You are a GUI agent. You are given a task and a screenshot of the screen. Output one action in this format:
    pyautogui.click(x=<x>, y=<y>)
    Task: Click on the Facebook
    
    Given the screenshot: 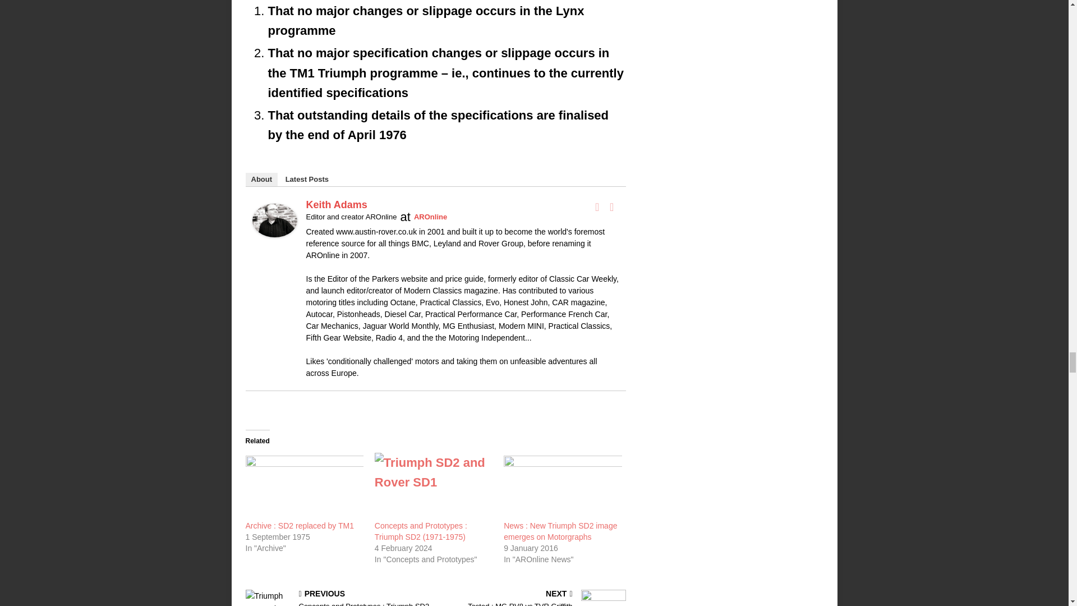 What is the action you would take?
    pyautogui.click(x=597, y=207)
    